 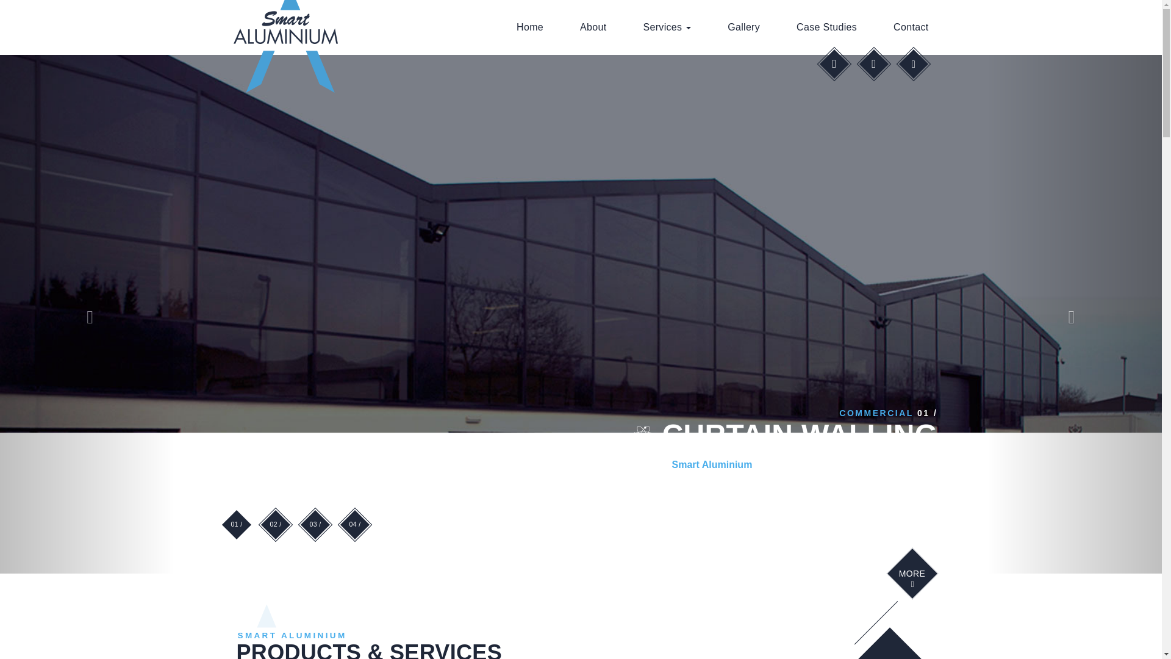 I want to click on Home, so click(x=530, y=21).